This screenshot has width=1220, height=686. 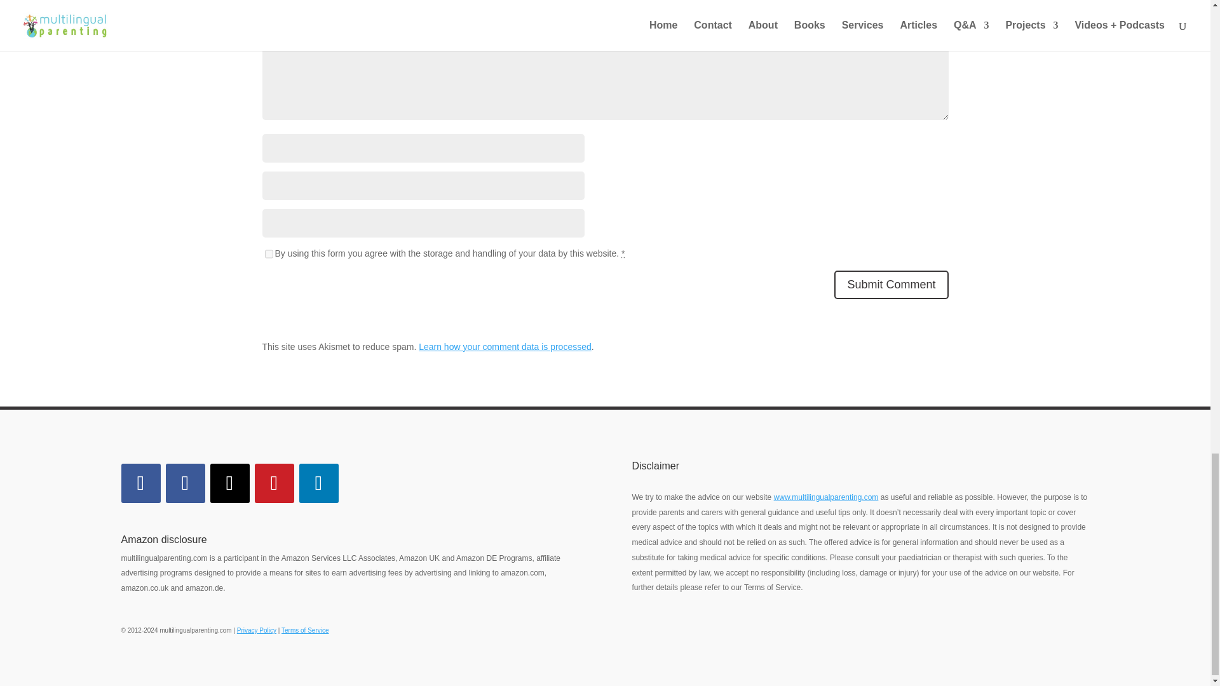 What do you see at coordinates (229, 483) in the screenshot?
I see `Follow on X` at bounding box center [229, 483].